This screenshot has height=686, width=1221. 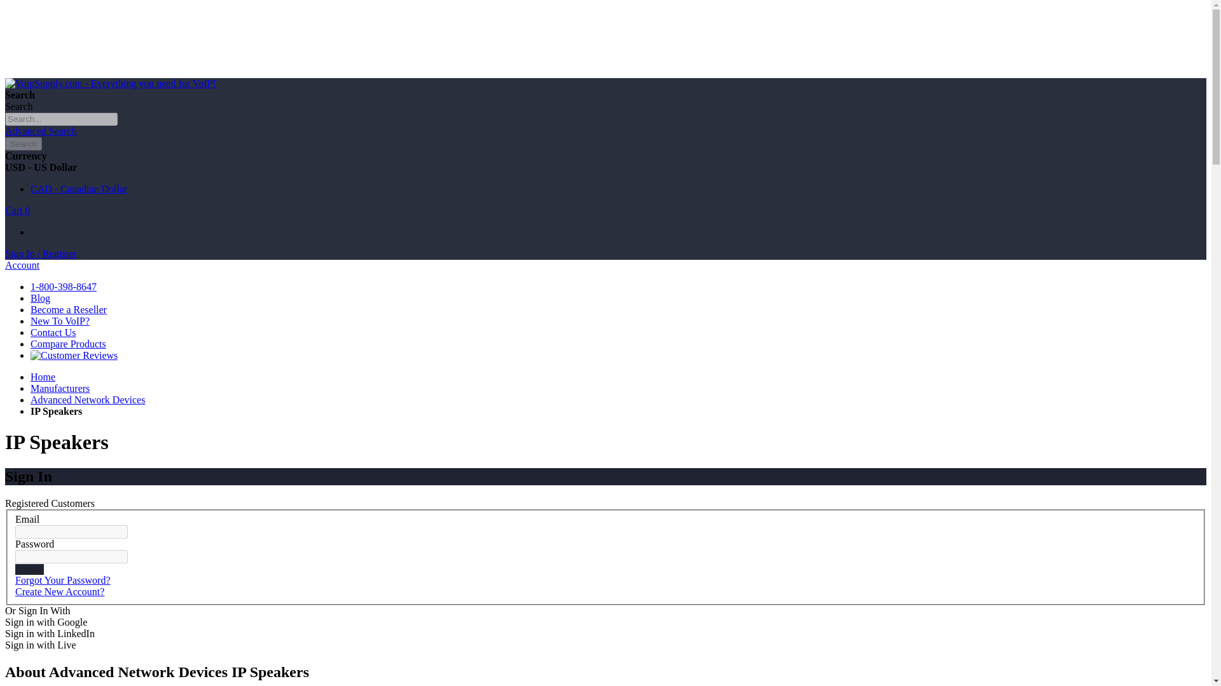 What do you see at coordinates (18, 210) in the screenshot?
I see `Cart 0` at bounding box center [18, 210].